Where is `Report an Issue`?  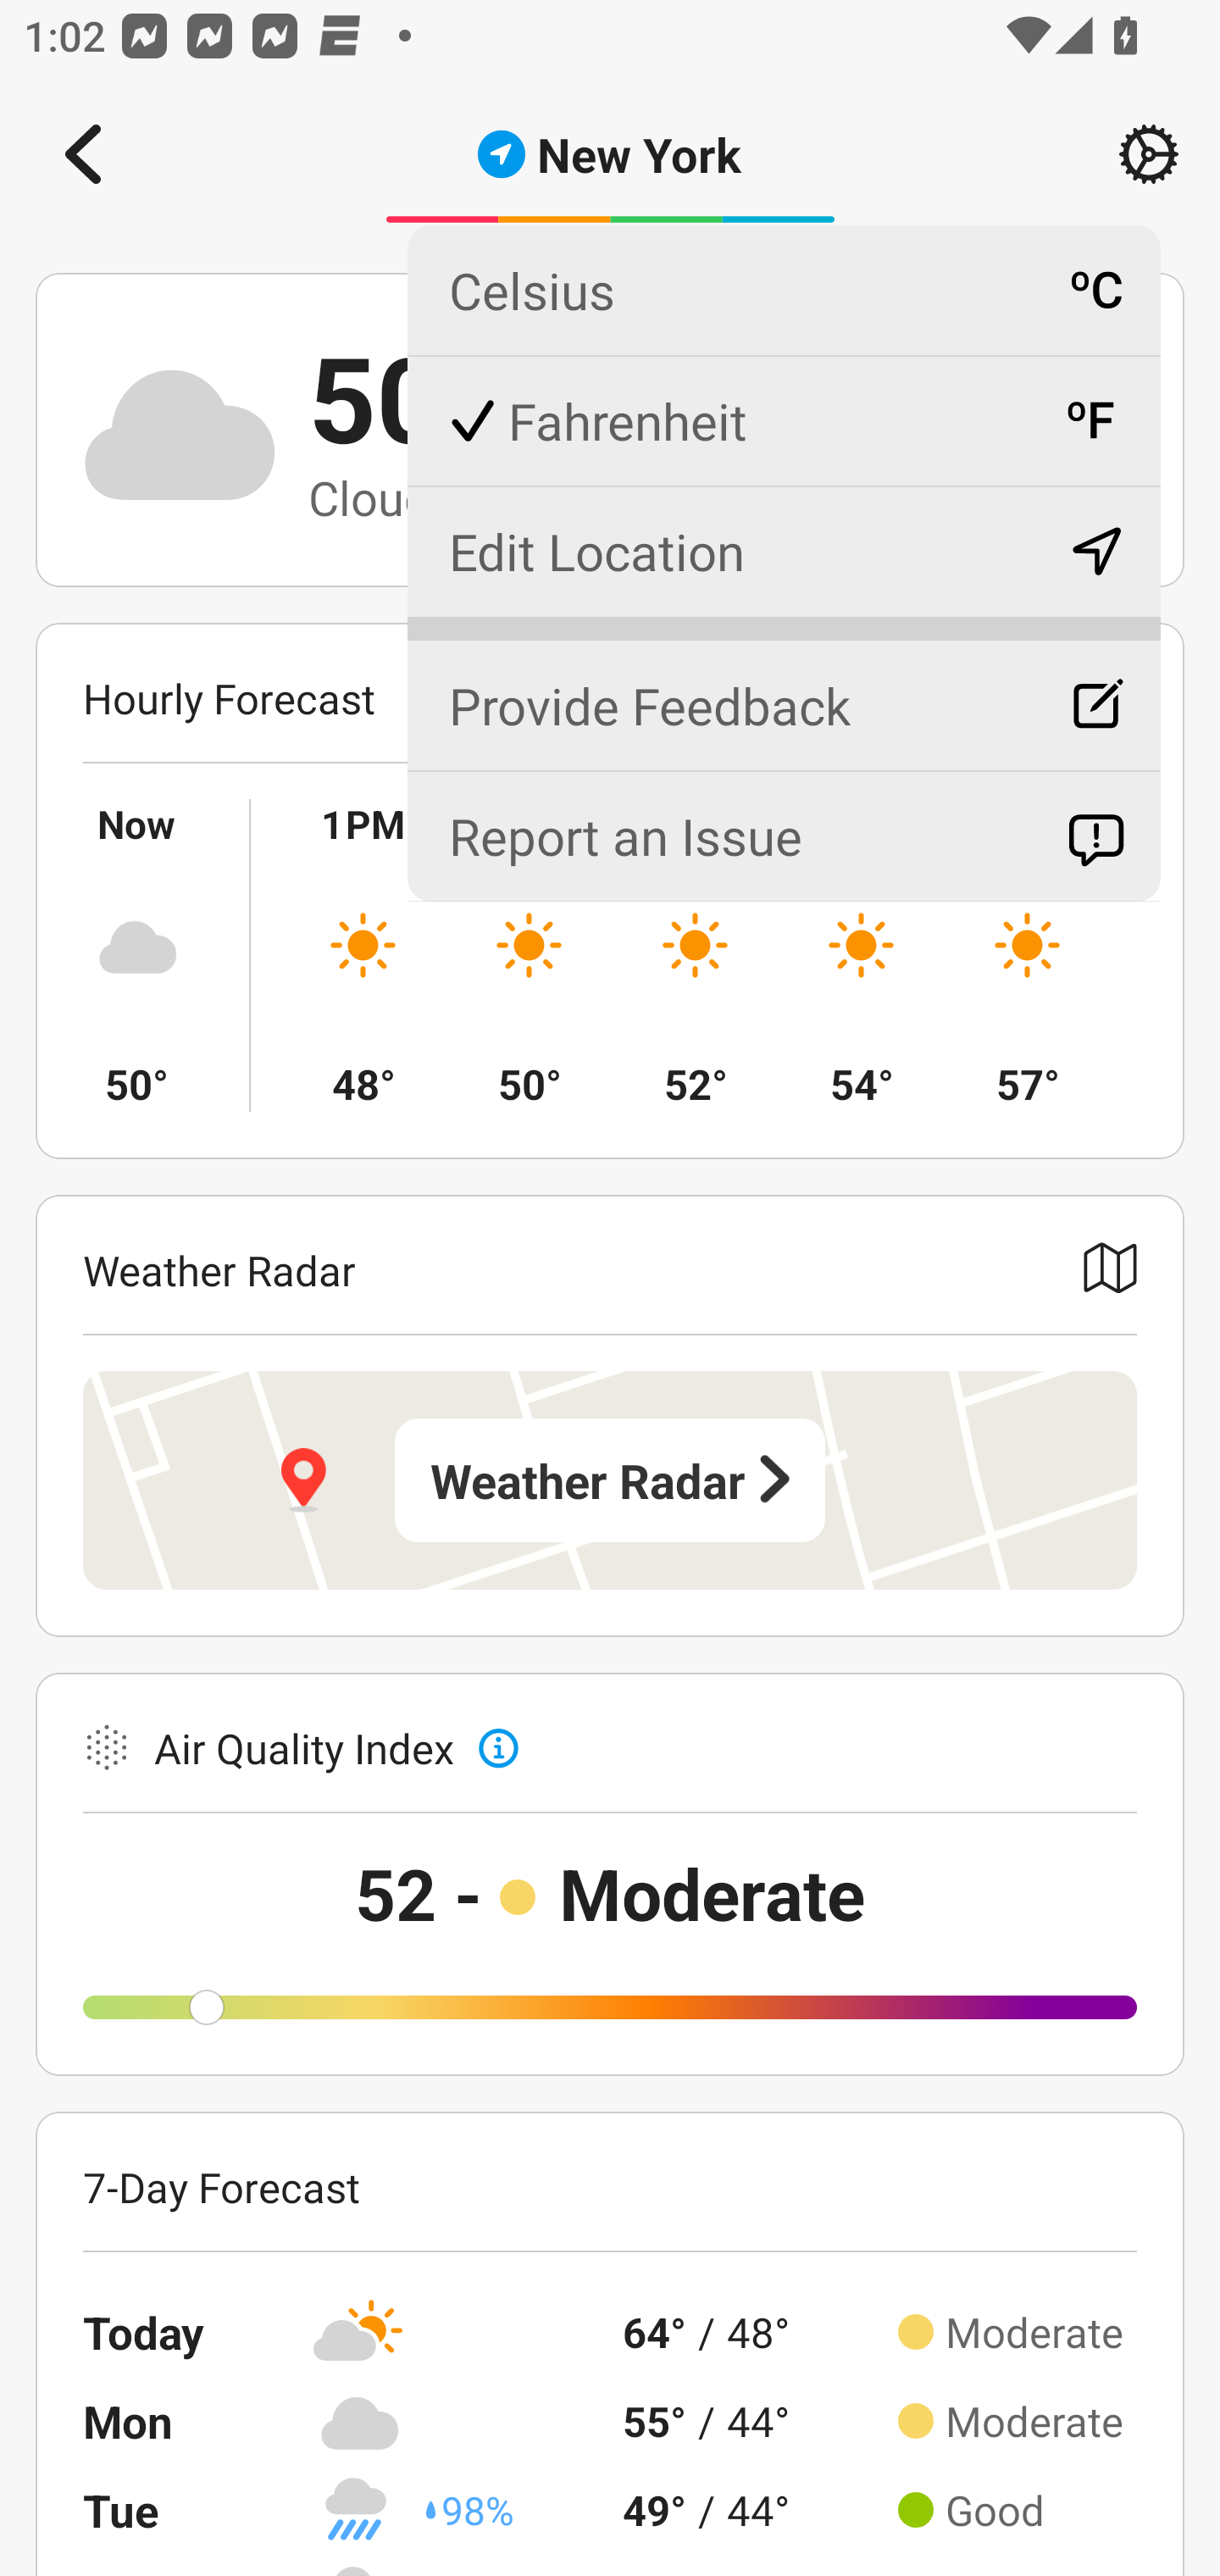 Report an Issue is located at coordinates (783, 836).